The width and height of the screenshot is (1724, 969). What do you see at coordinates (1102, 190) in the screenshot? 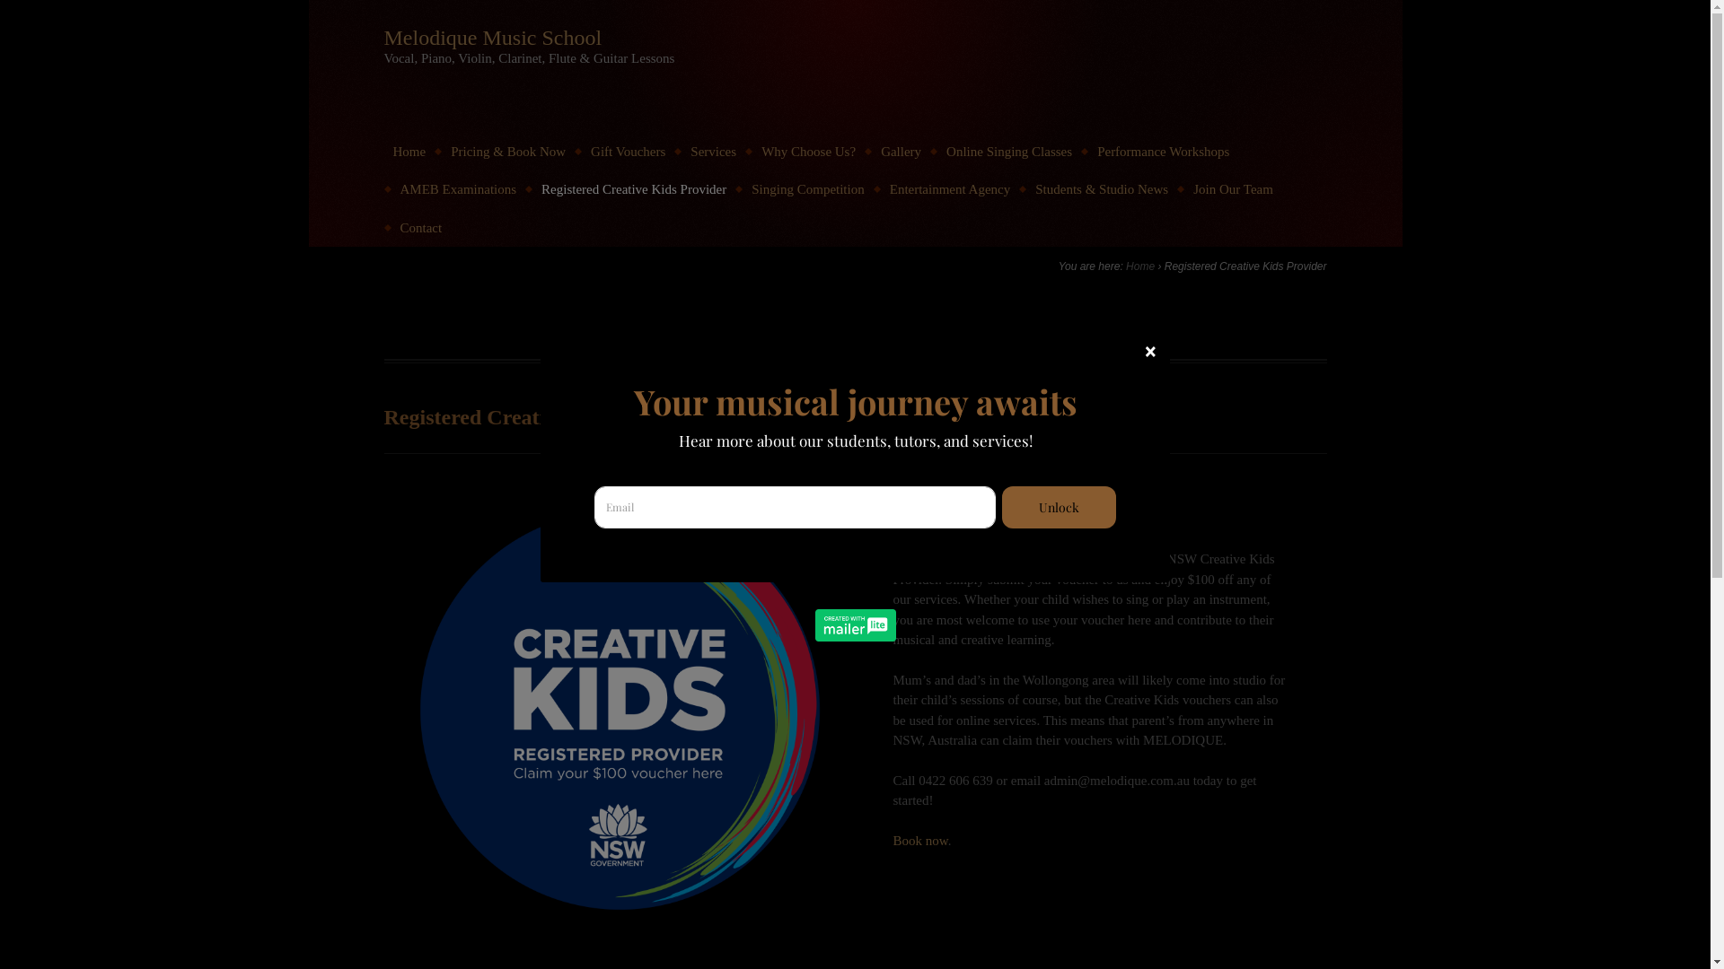
I see `Students & Studio News` at bounding box center [1102, 190].